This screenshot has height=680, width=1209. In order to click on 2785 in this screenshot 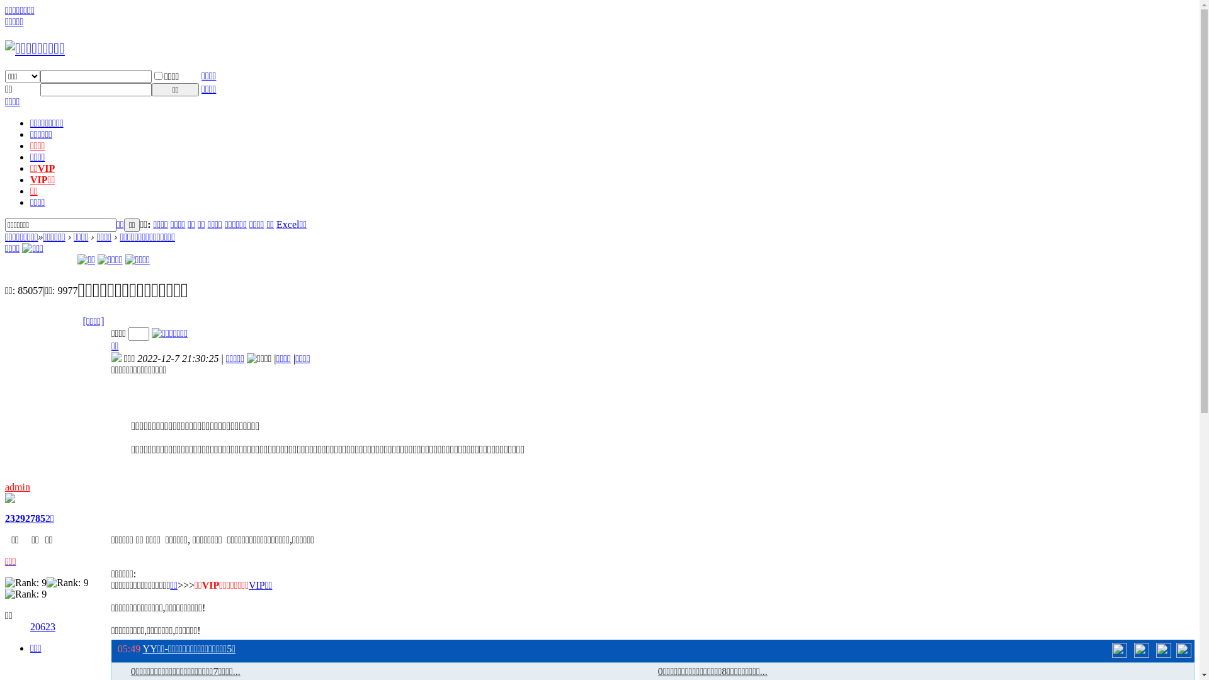, I will do `click(35, 519)`.